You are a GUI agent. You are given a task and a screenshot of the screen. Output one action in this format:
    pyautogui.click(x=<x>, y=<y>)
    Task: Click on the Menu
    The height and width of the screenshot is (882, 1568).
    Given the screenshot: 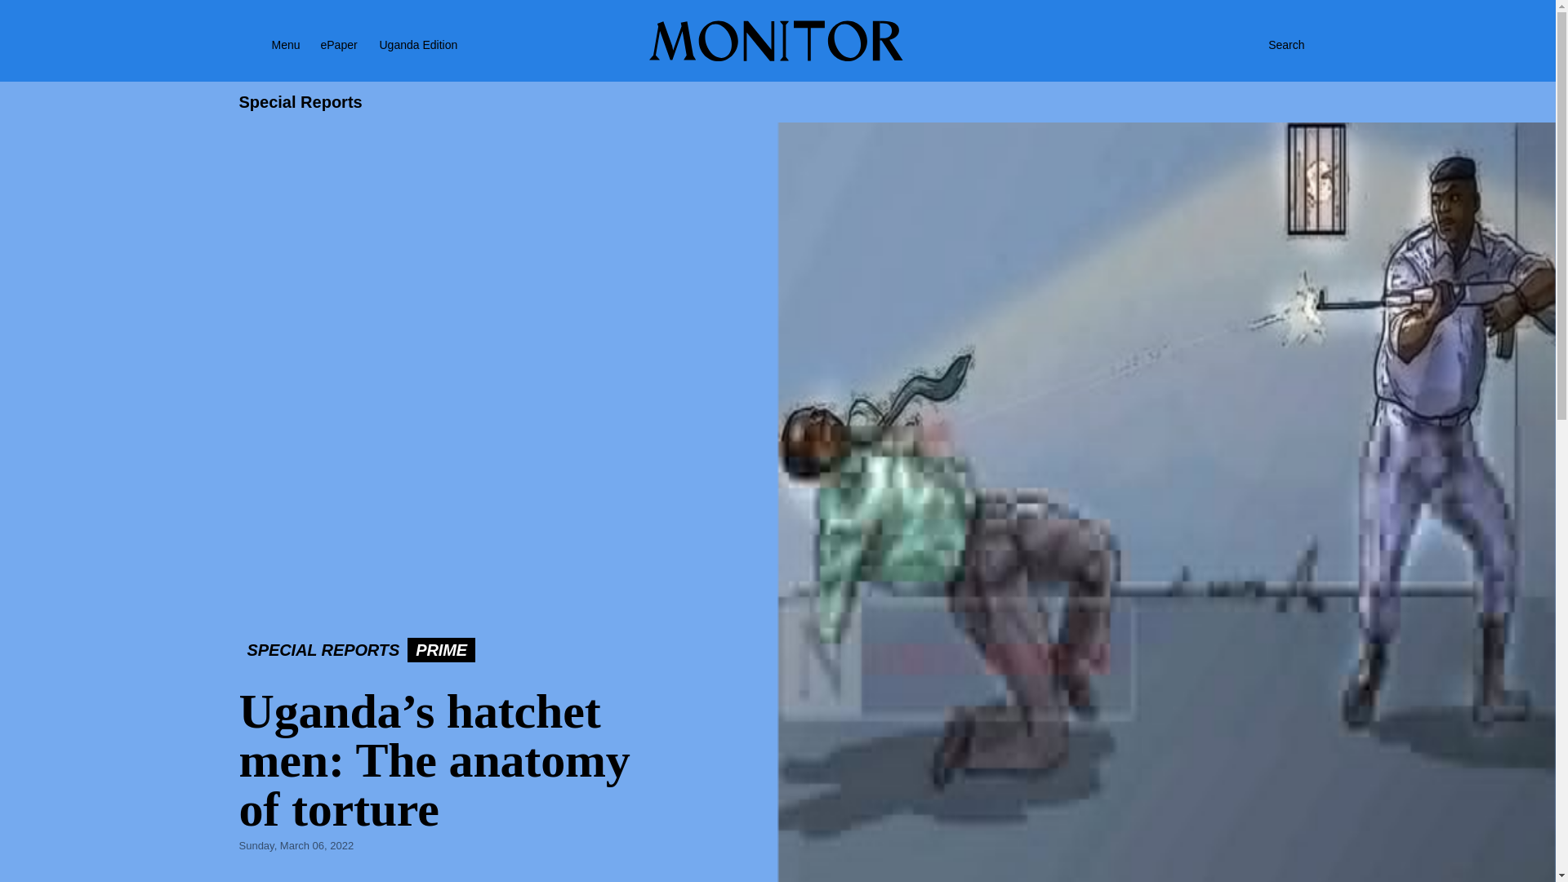 What is the action you would take?
    pyautogui.click(x=265, y=44)
    